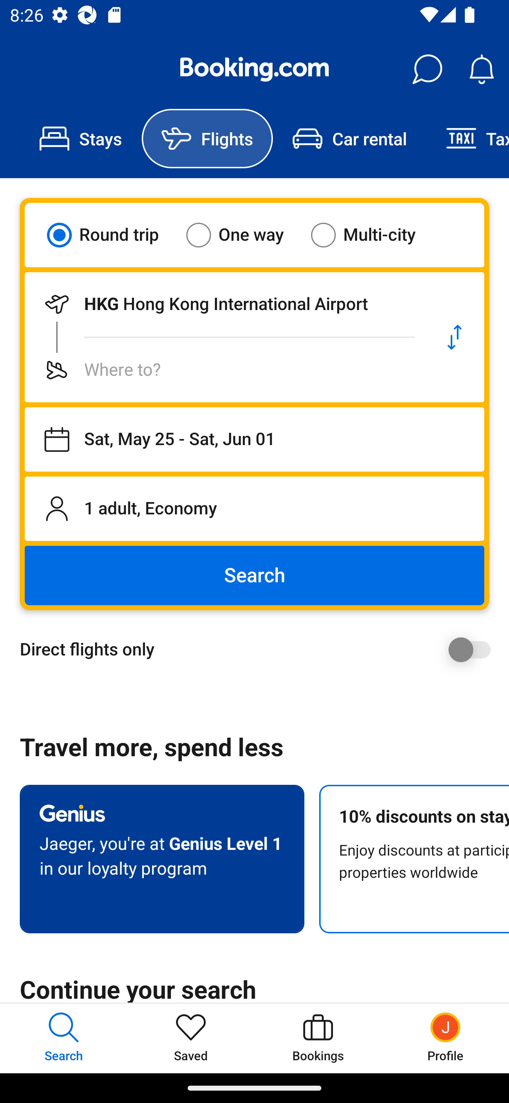 This screenshot has width=509, height=1103. I want to click on Departing from HKG Hong Kong International Airport, so click(225, 304).